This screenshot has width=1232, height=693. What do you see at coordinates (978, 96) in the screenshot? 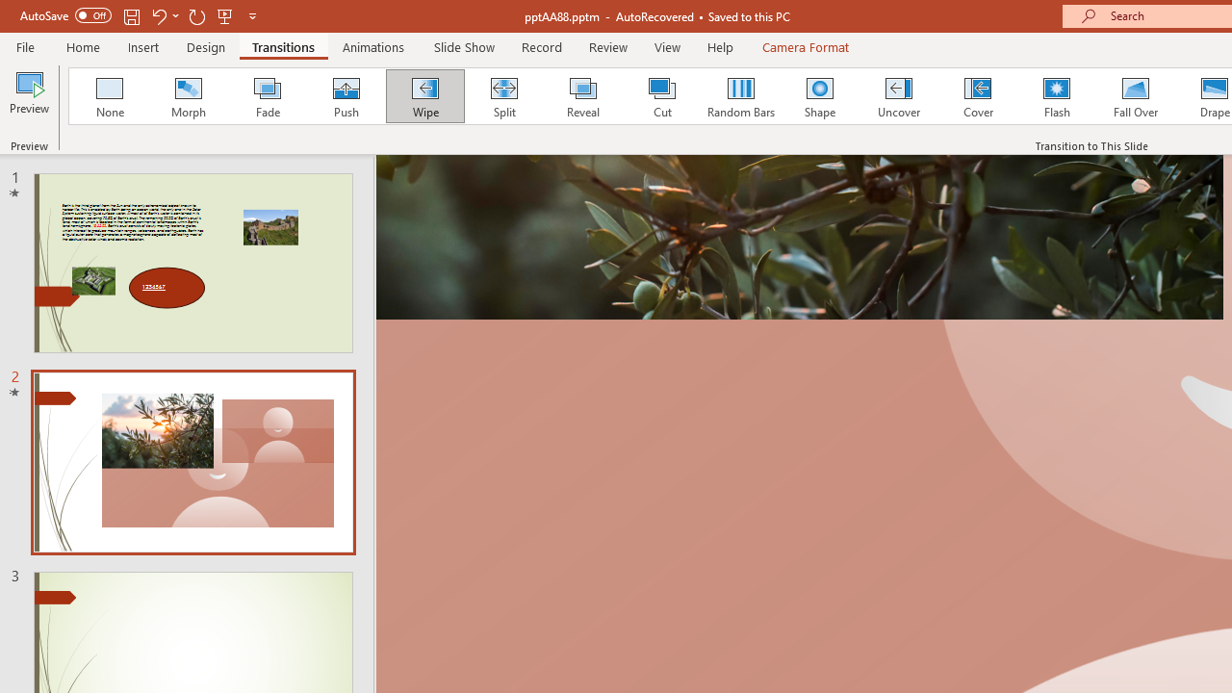
I see `Cover` at bounding box center [978, 96].